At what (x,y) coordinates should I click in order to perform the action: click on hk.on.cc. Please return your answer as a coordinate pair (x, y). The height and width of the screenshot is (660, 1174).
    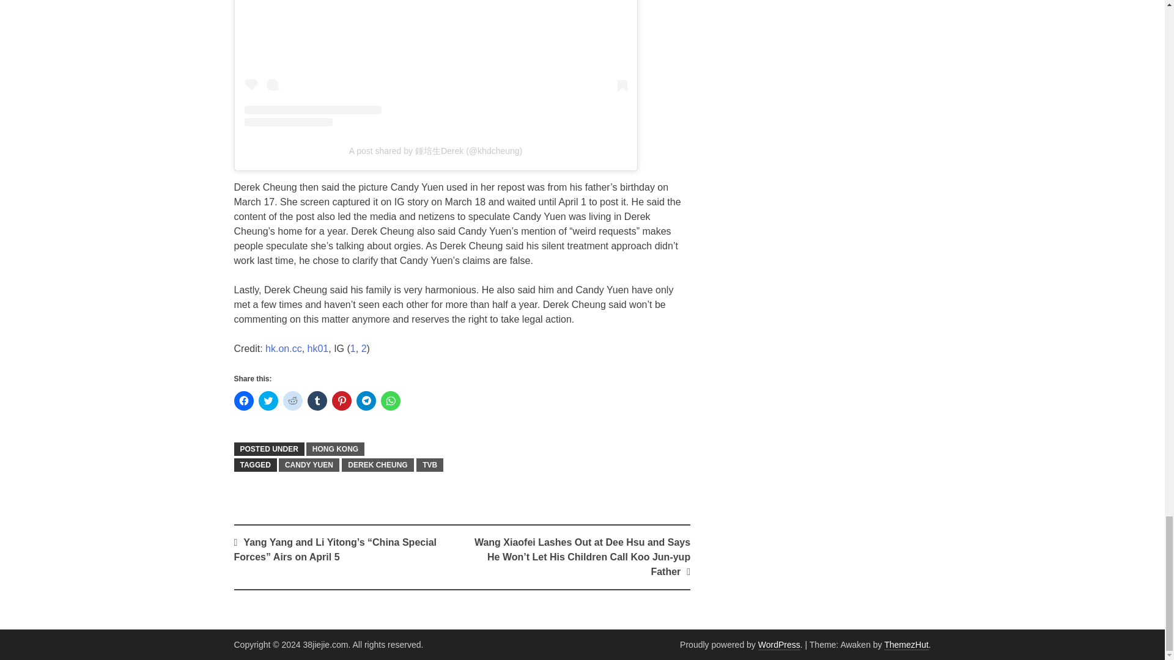
    Looking at the image, I should click on (283, 348).